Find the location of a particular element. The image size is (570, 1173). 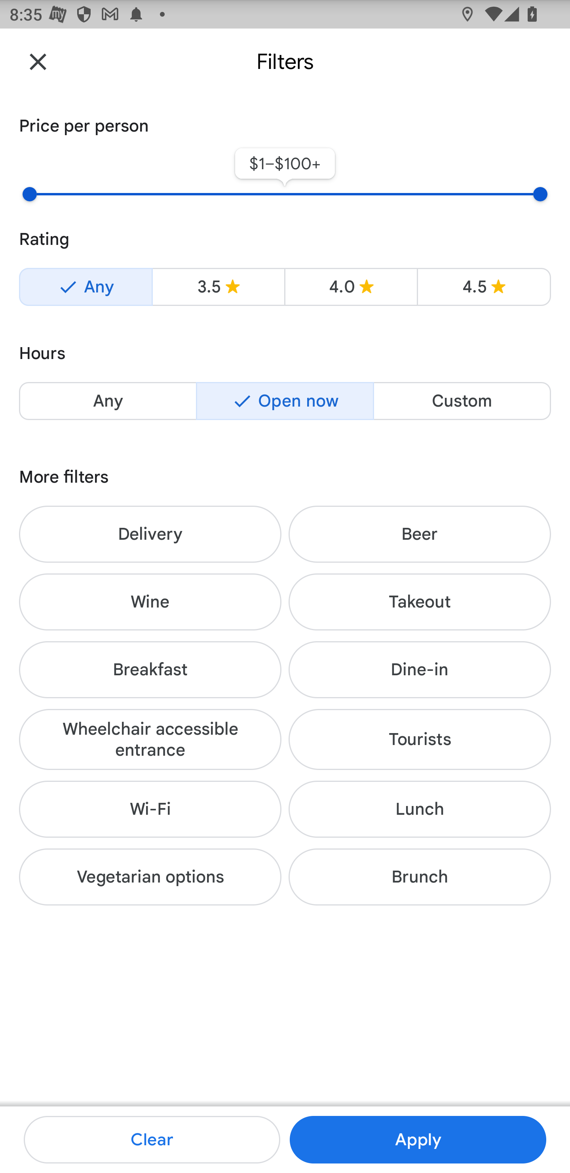

4.5 stars is located at coordinates (484, 287).